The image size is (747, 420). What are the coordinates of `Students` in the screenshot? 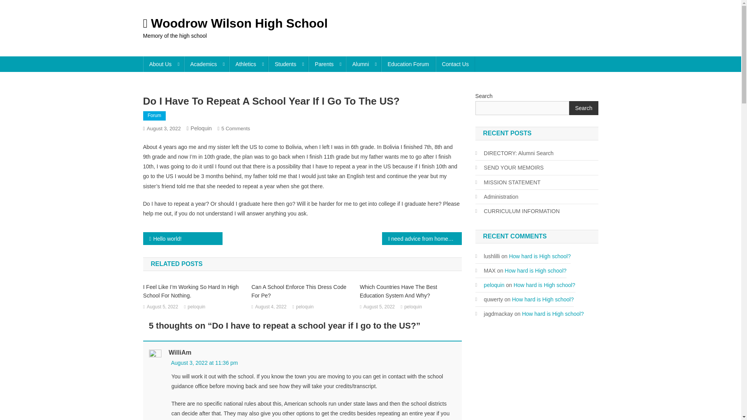 It's located at (288, 64).